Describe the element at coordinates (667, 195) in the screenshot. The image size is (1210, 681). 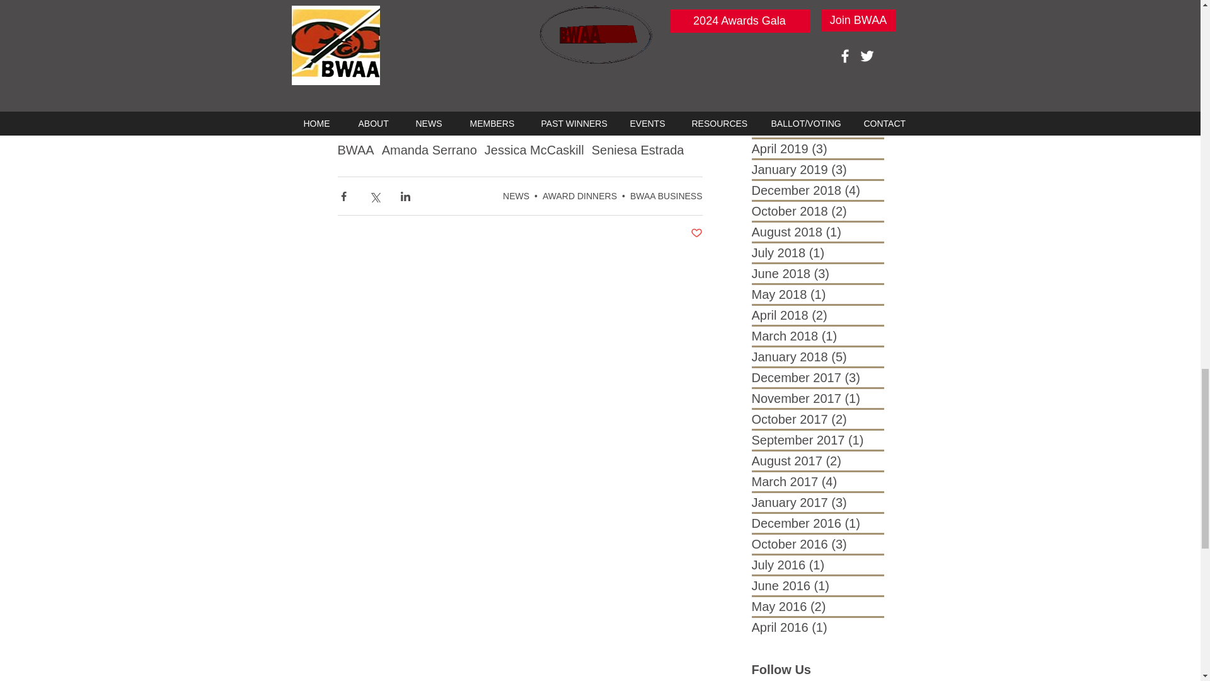
I see `BWAA BUSINESS` at that location.